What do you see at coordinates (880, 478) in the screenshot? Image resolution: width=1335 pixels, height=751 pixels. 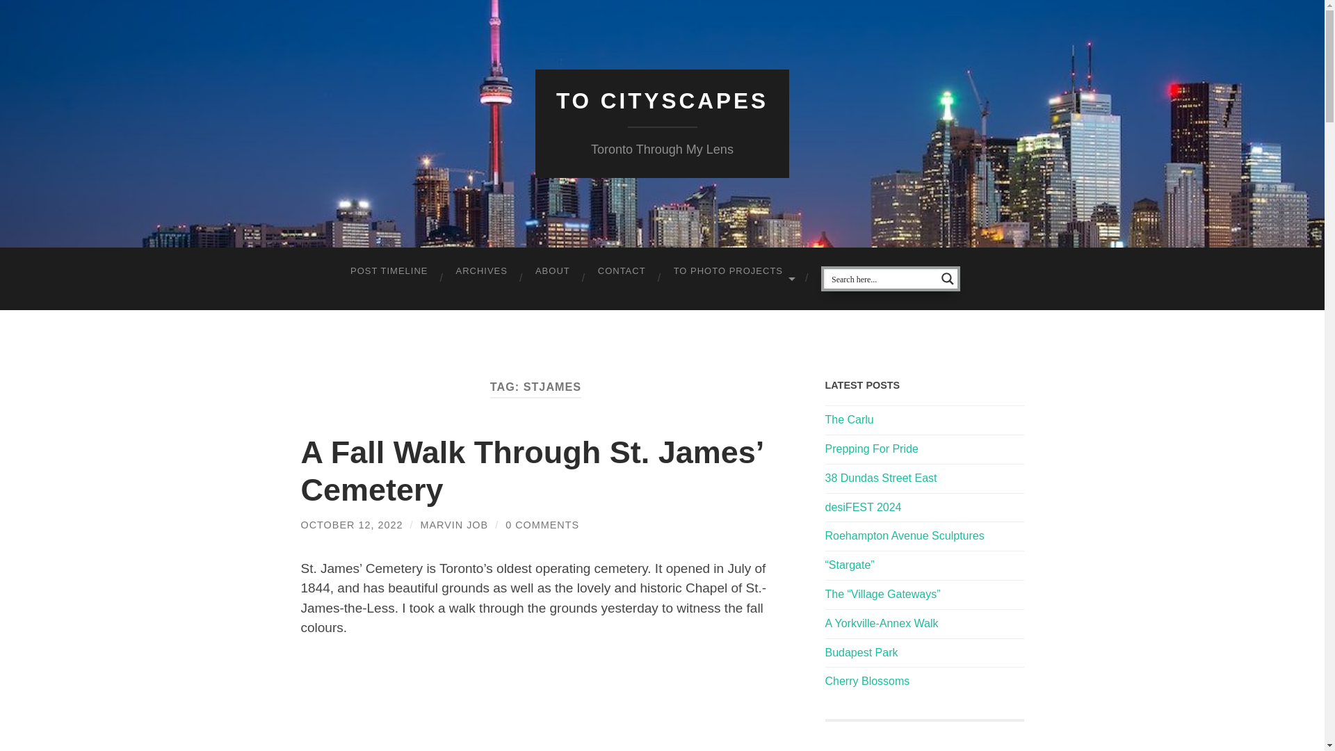 I see `38 Dundas Street East` at bounding box center [880, 478].